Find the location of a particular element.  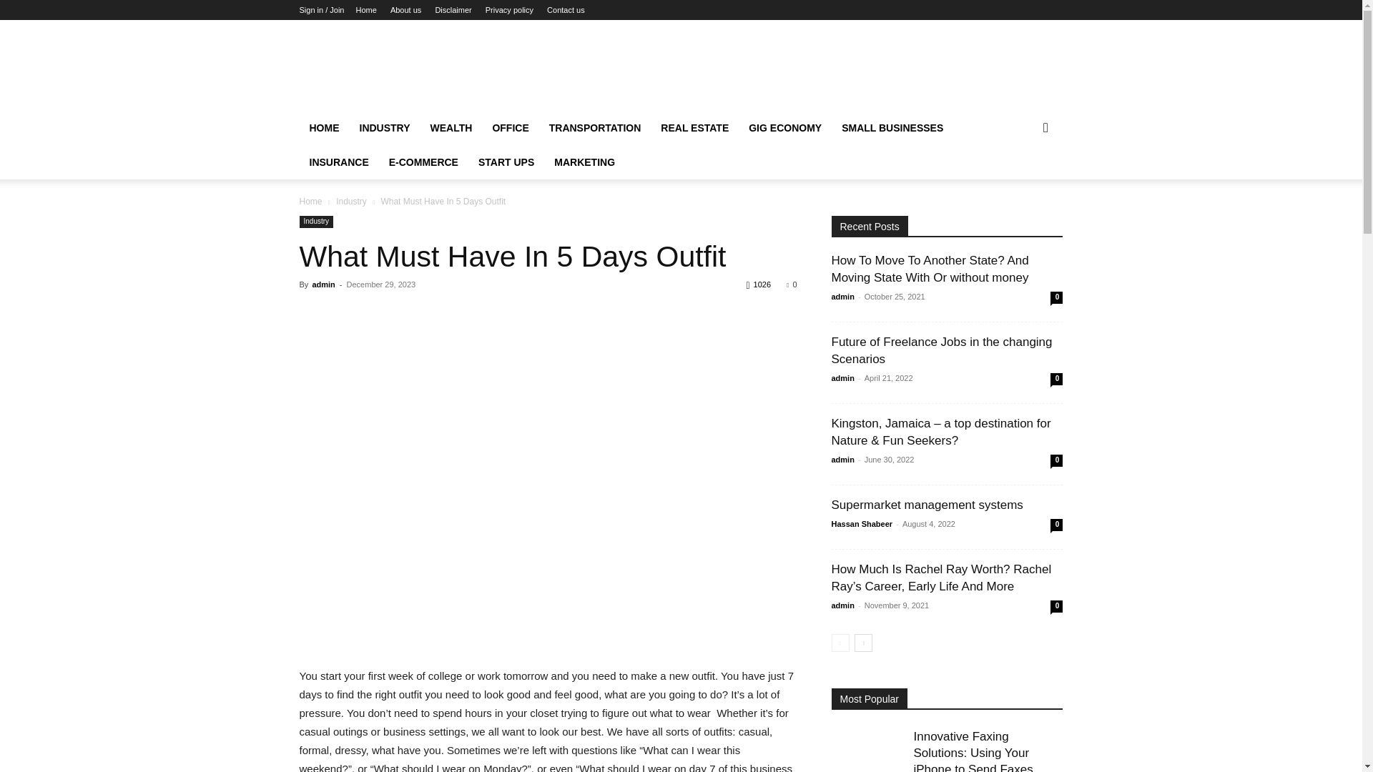

Privacy policy is located at coordinates (509, 10).